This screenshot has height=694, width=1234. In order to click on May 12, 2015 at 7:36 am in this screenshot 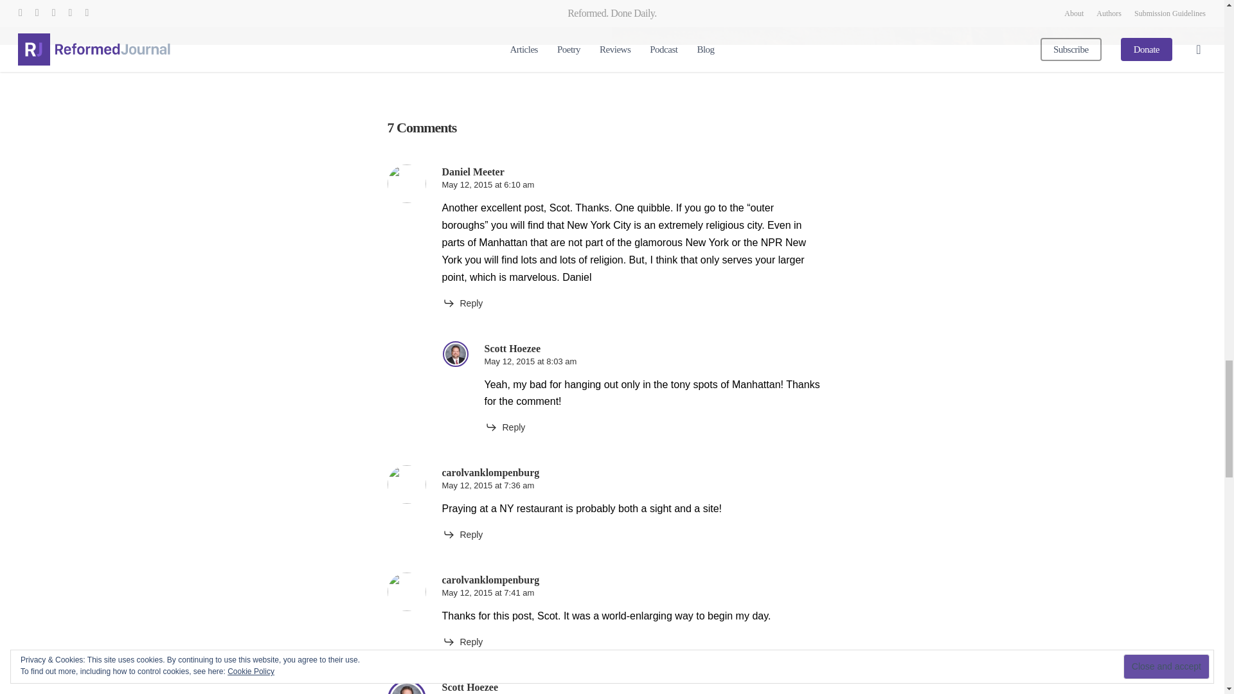, I will do `click(488, 485)`.